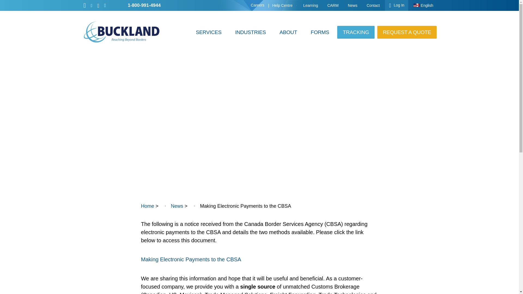 Image resolution: width=523 pixels, height=294 pixels. Describe the element at coordinates (283, 5) in the screenshot. I see `Help Centre` at that location.